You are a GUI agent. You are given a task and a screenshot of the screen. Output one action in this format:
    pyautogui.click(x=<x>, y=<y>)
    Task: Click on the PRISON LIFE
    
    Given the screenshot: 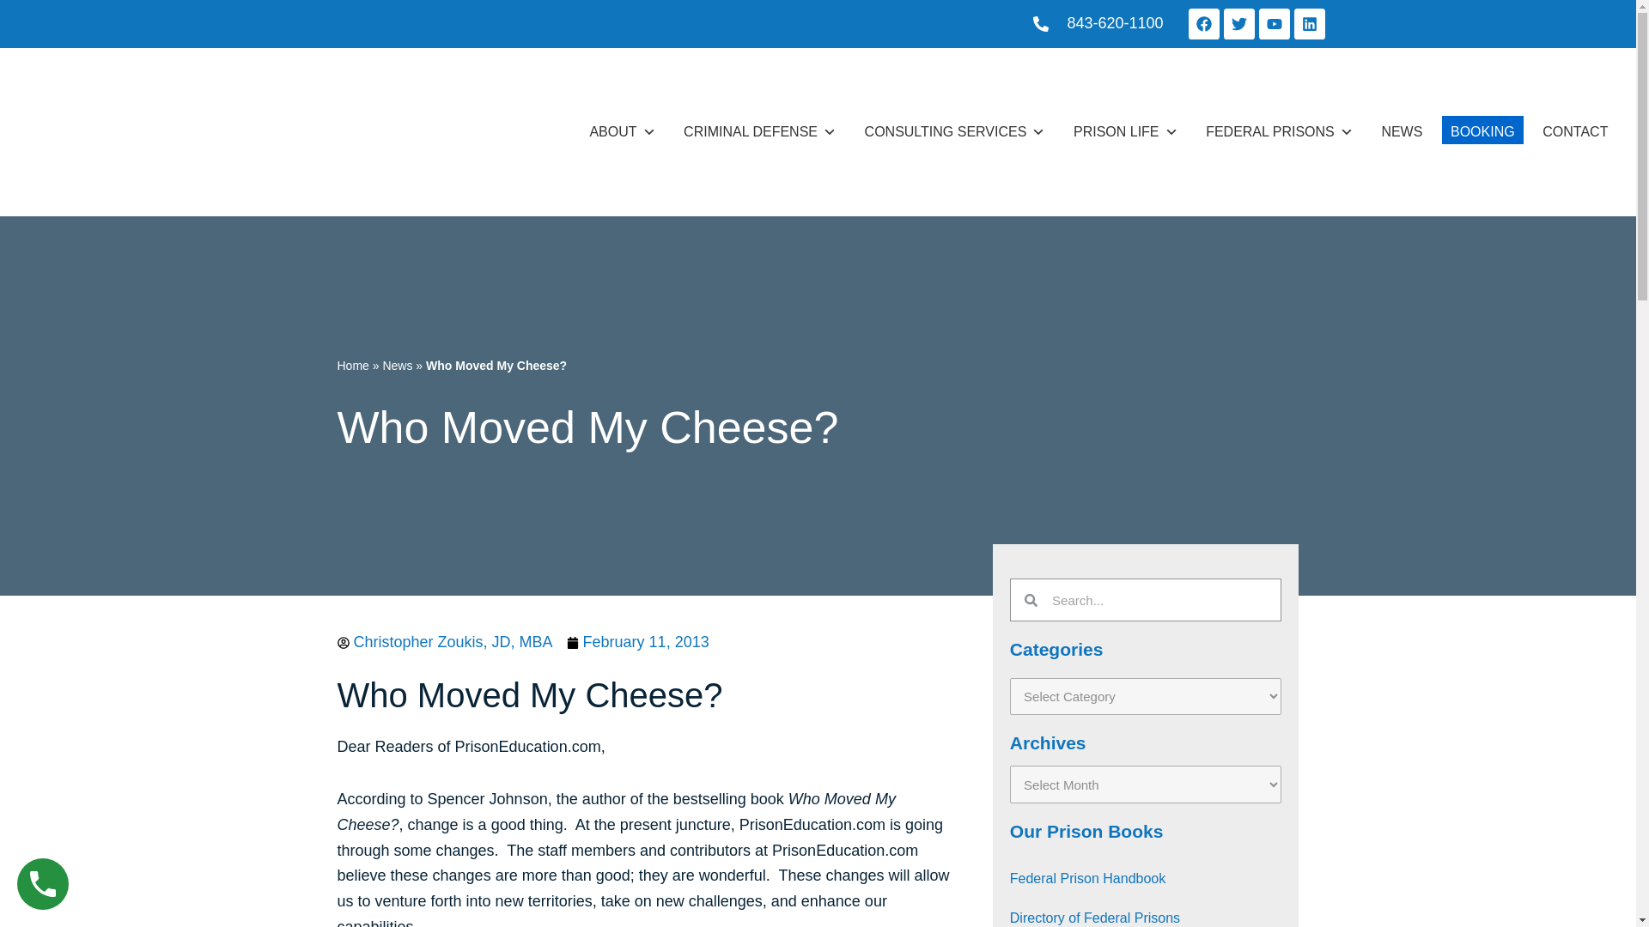 What is the action you would take?
    pyautogui.click(x=1126, y=132)
    